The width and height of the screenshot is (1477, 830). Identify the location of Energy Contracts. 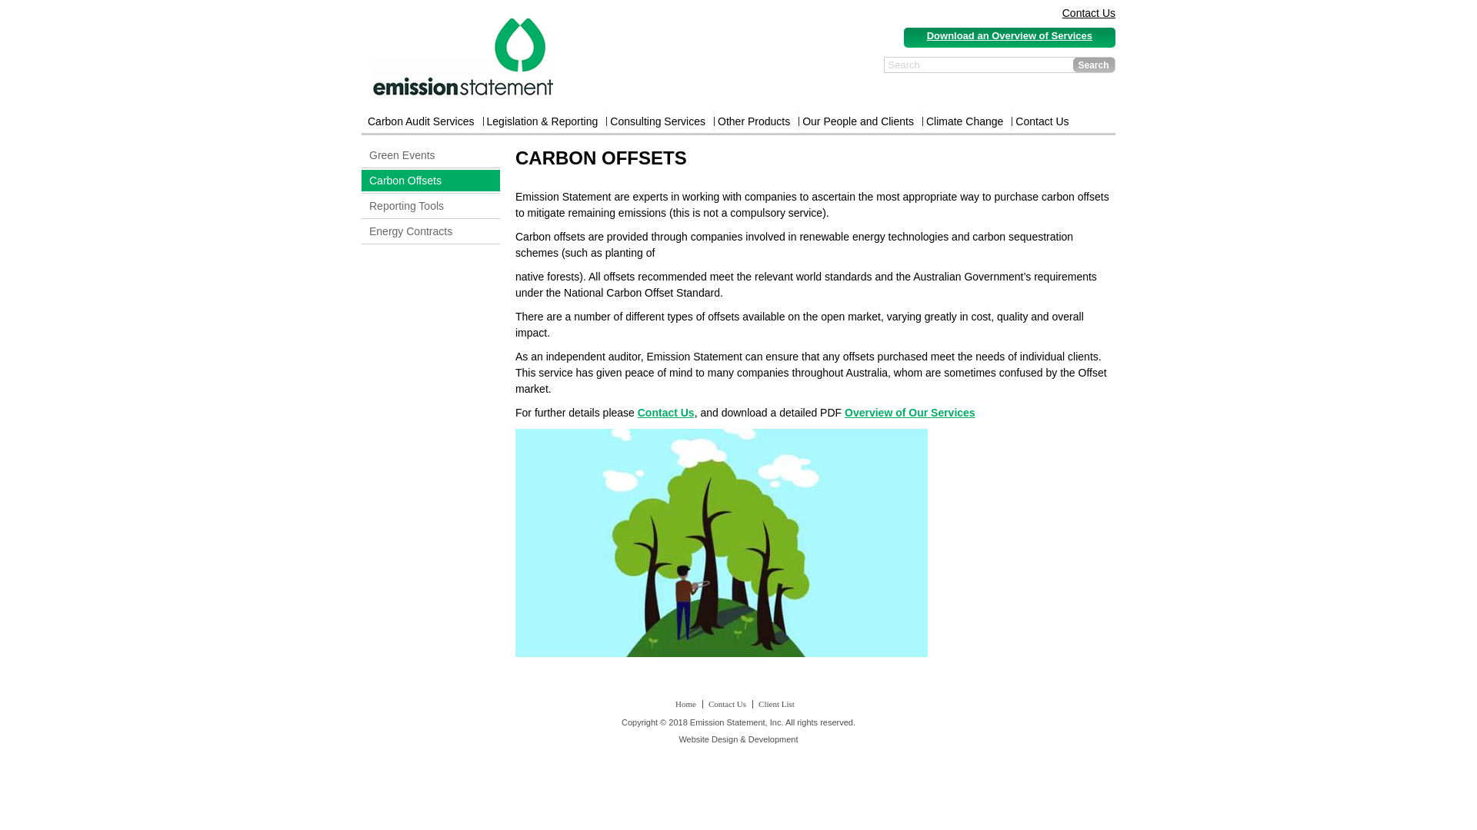
(431, 231).